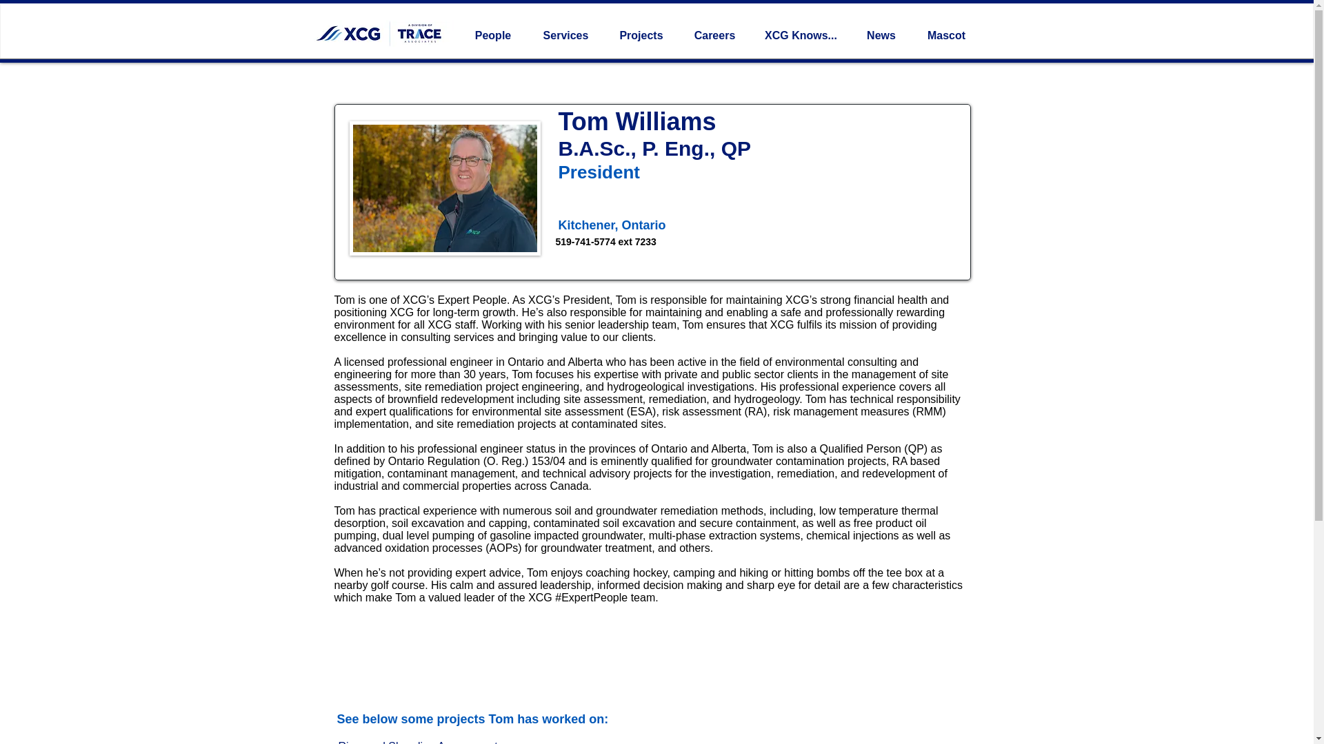 The height and width of the screenshot is (744, 1324). Describe the element at coordinates (946, 35) in the screenshot. I see `Mascot` at that location.